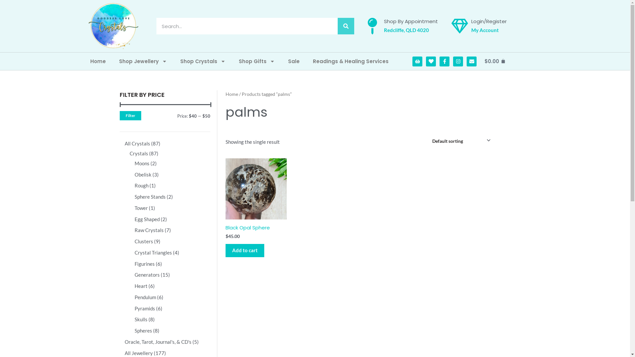 Image resolution: width=635 pixels, height=357 pixels. Describe the element at coordinates (143, 331) in the screenshot. I see `Spheres` at that location.